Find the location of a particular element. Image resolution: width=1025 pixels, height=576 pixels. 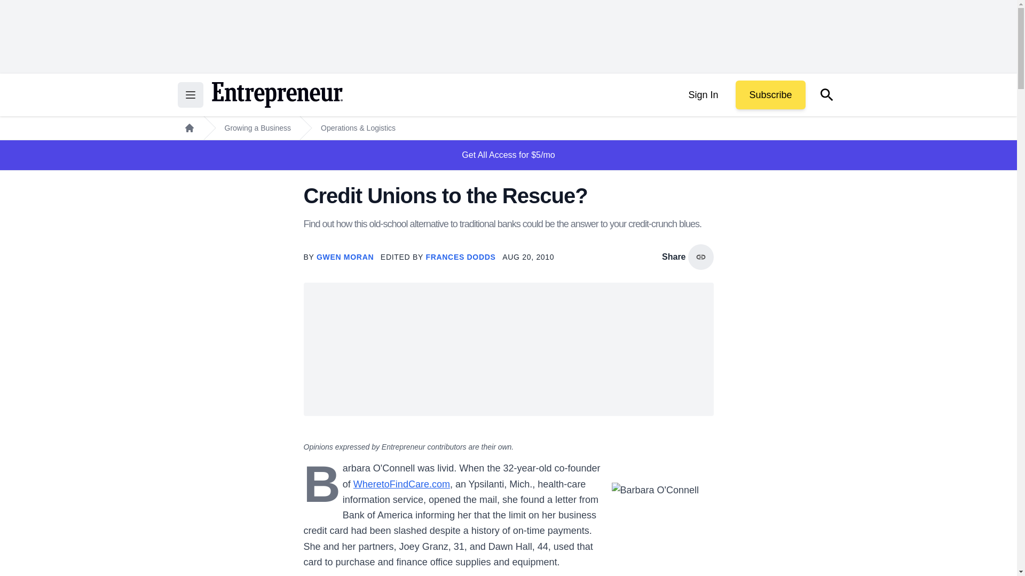

Subscribe is located at coordinates (770, 95).